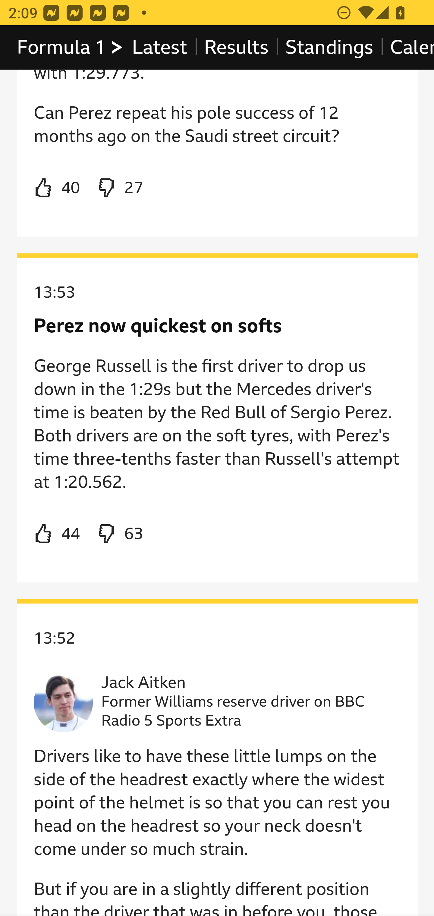 This screenshot has height=916, width=434. What do you see at coordinates (120, 535) in the screenshot?
I see `Dislike` at bounding box center [120, 535].